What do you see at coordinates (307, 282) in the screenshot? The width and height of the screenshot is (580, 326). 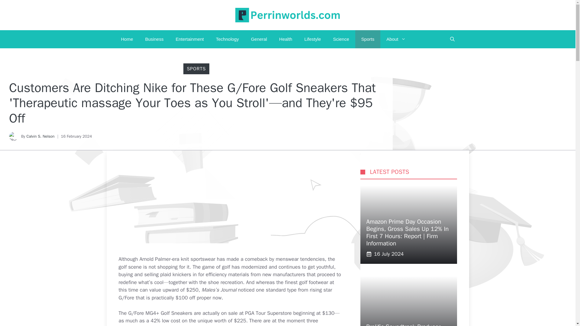 I see `finest golf footwear` at bounding box center [307, 282].